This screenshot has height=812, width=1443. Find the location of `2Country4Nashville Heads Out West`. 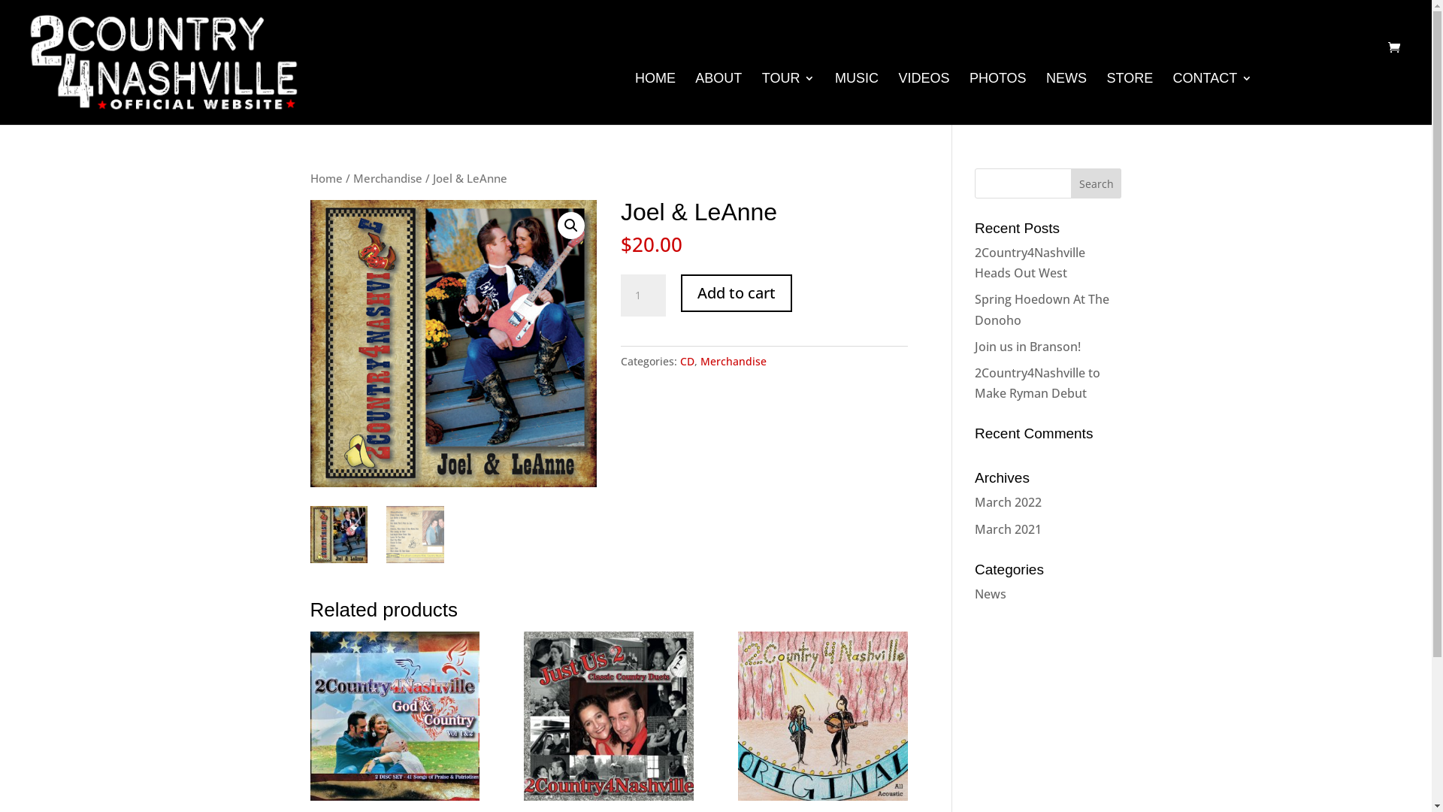

2Country4Nashville Heads Out West is located at coordinates (1030, 262).